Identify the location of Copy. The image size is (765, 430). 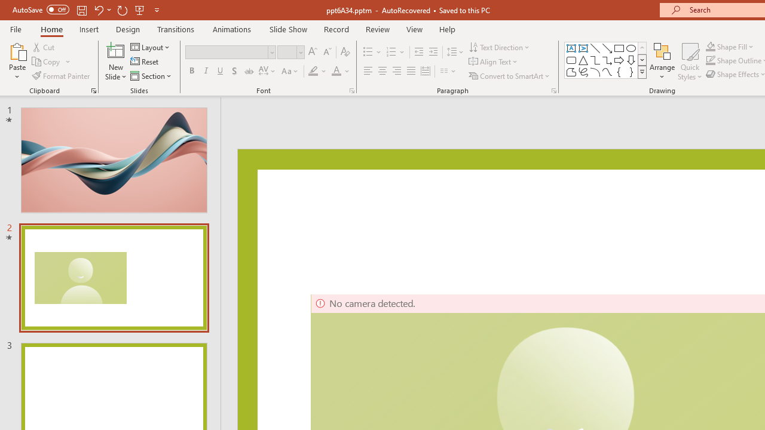
(51, 62).